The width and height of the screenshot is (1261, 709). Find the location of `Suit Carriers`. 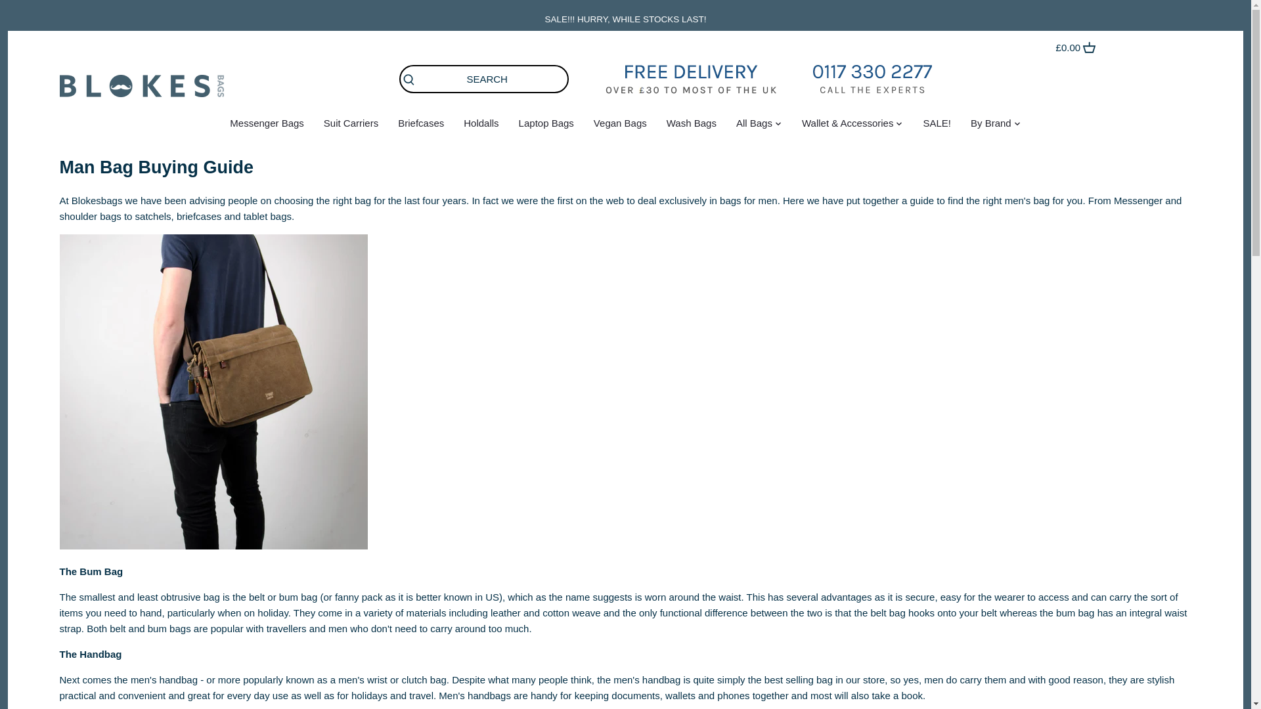

Suit Carriers is located at coordinates (351, 125).